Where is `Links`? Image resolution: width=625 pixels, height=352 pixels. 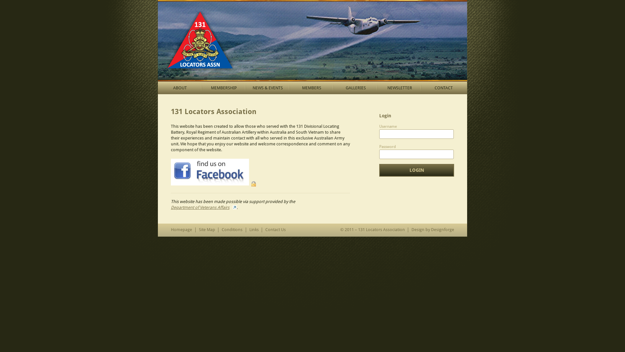 Links is located at coordinates (254, 229).